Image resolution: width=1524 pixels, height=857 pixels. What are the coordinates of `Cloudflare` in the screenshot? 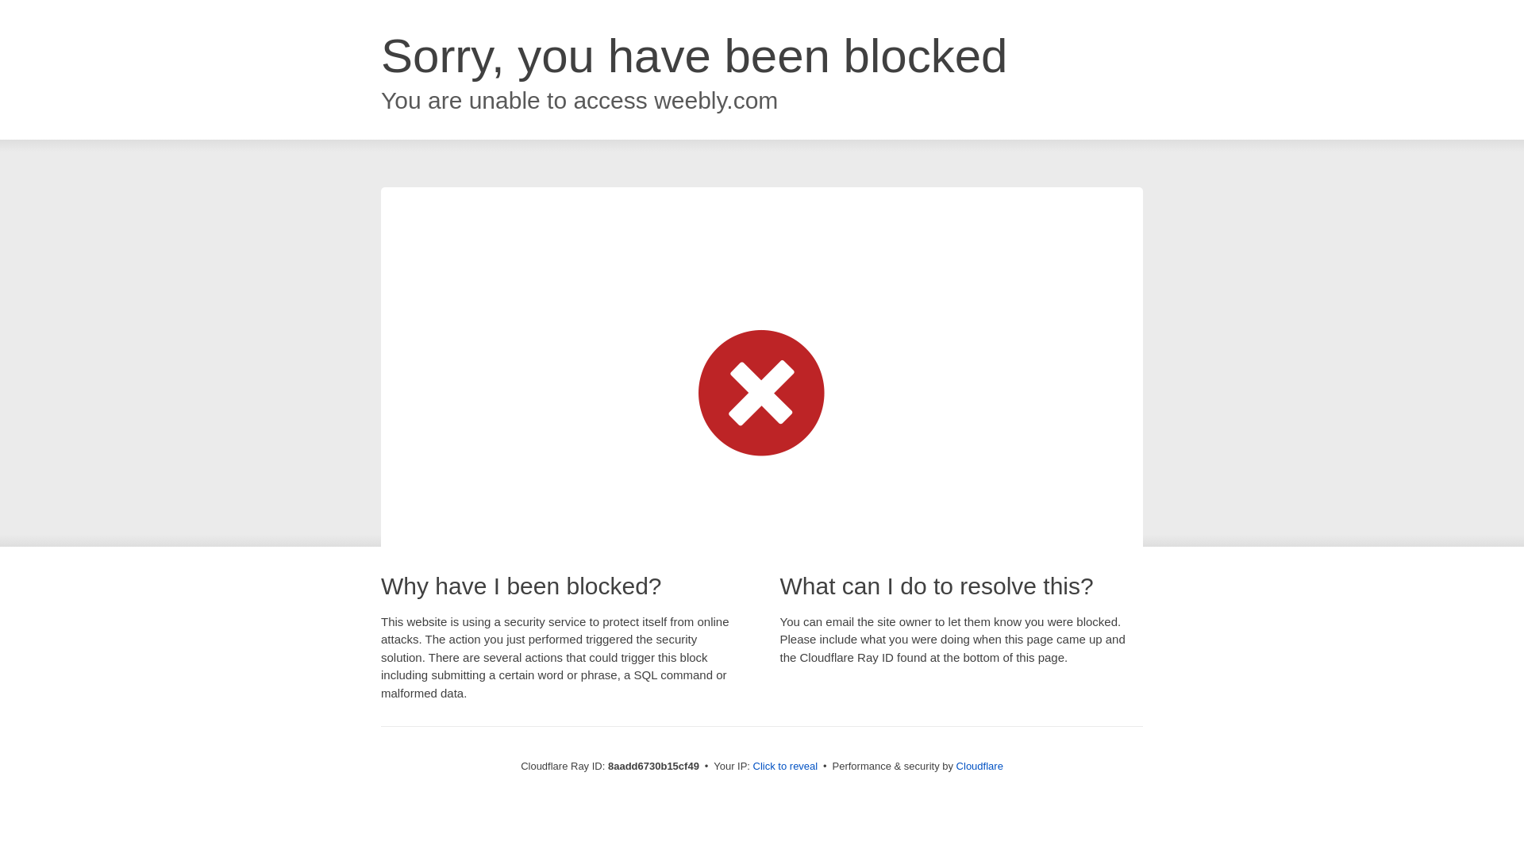 It's located at (979, 766).